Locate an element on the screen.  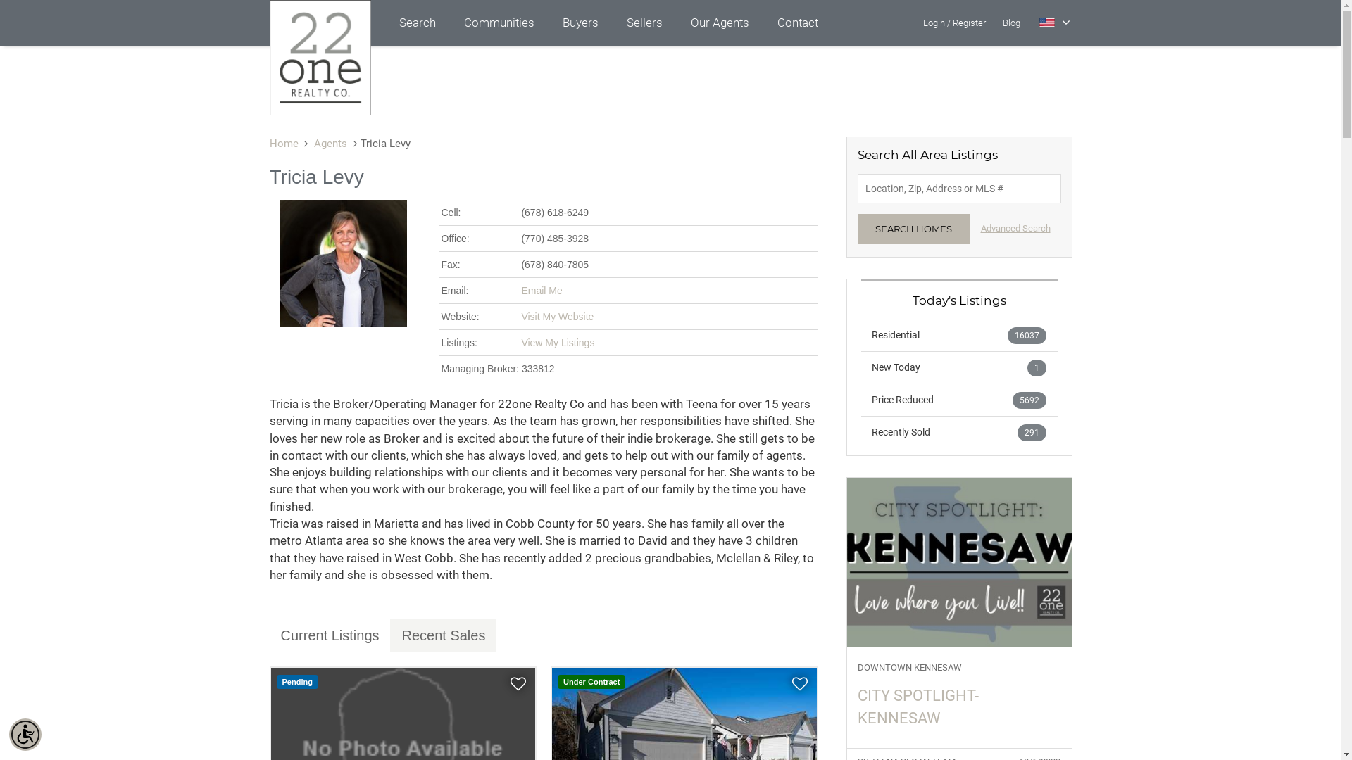
Advanced Search is located at coordinates (1015, 229).